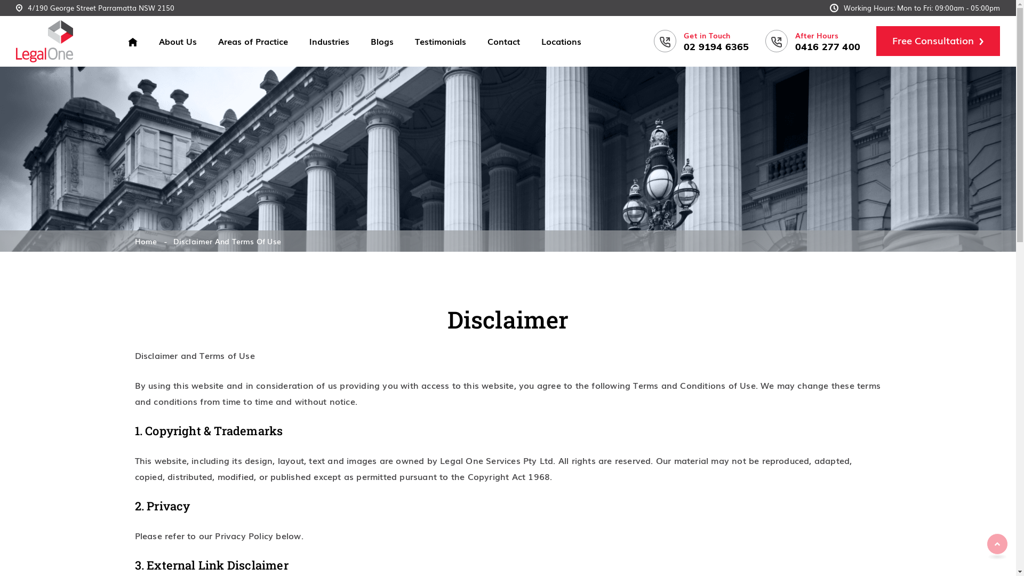 The width and height of the screenshot is (1024, 576). What do you see at coordinates (701, 41) in the screenshot?
I see `Get in Touch
02 9194 6365` at bounding box center [701, 41].